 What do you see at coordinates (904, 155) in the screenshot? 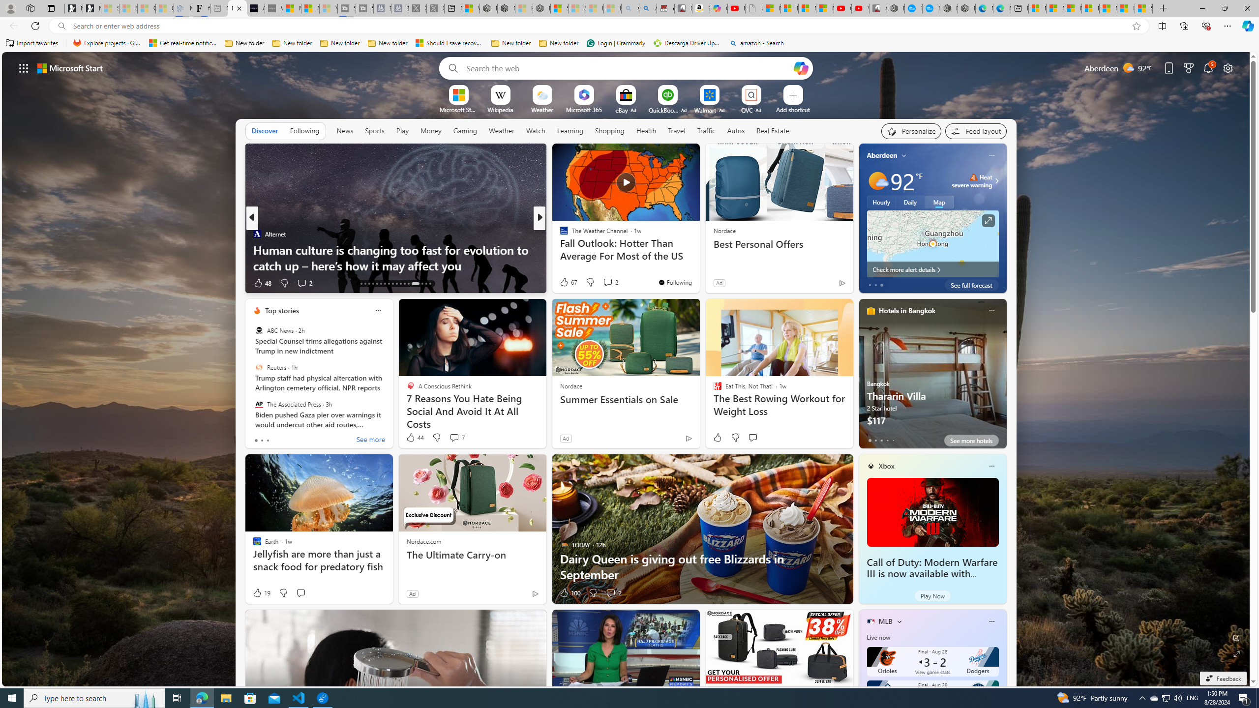
I see `My location` at bounding box center [904, 155].